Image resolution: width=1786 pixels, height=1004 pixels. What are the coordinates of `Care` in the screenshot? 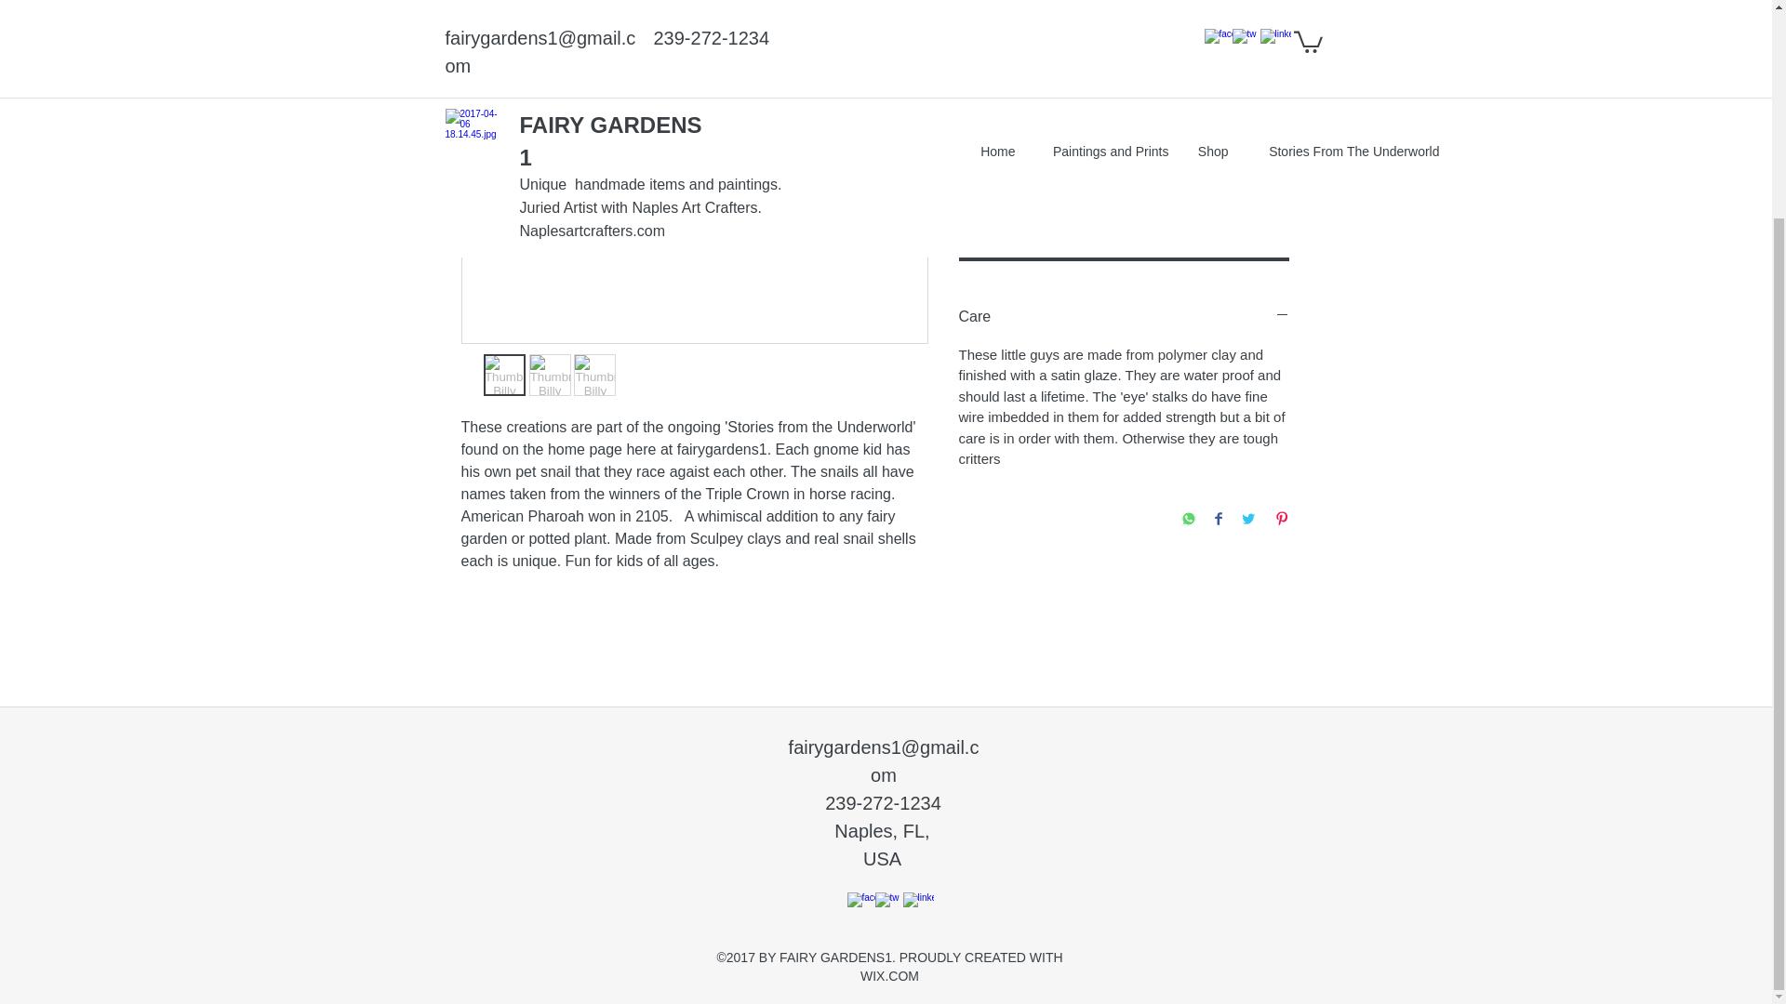 It's located at (1122, 318).